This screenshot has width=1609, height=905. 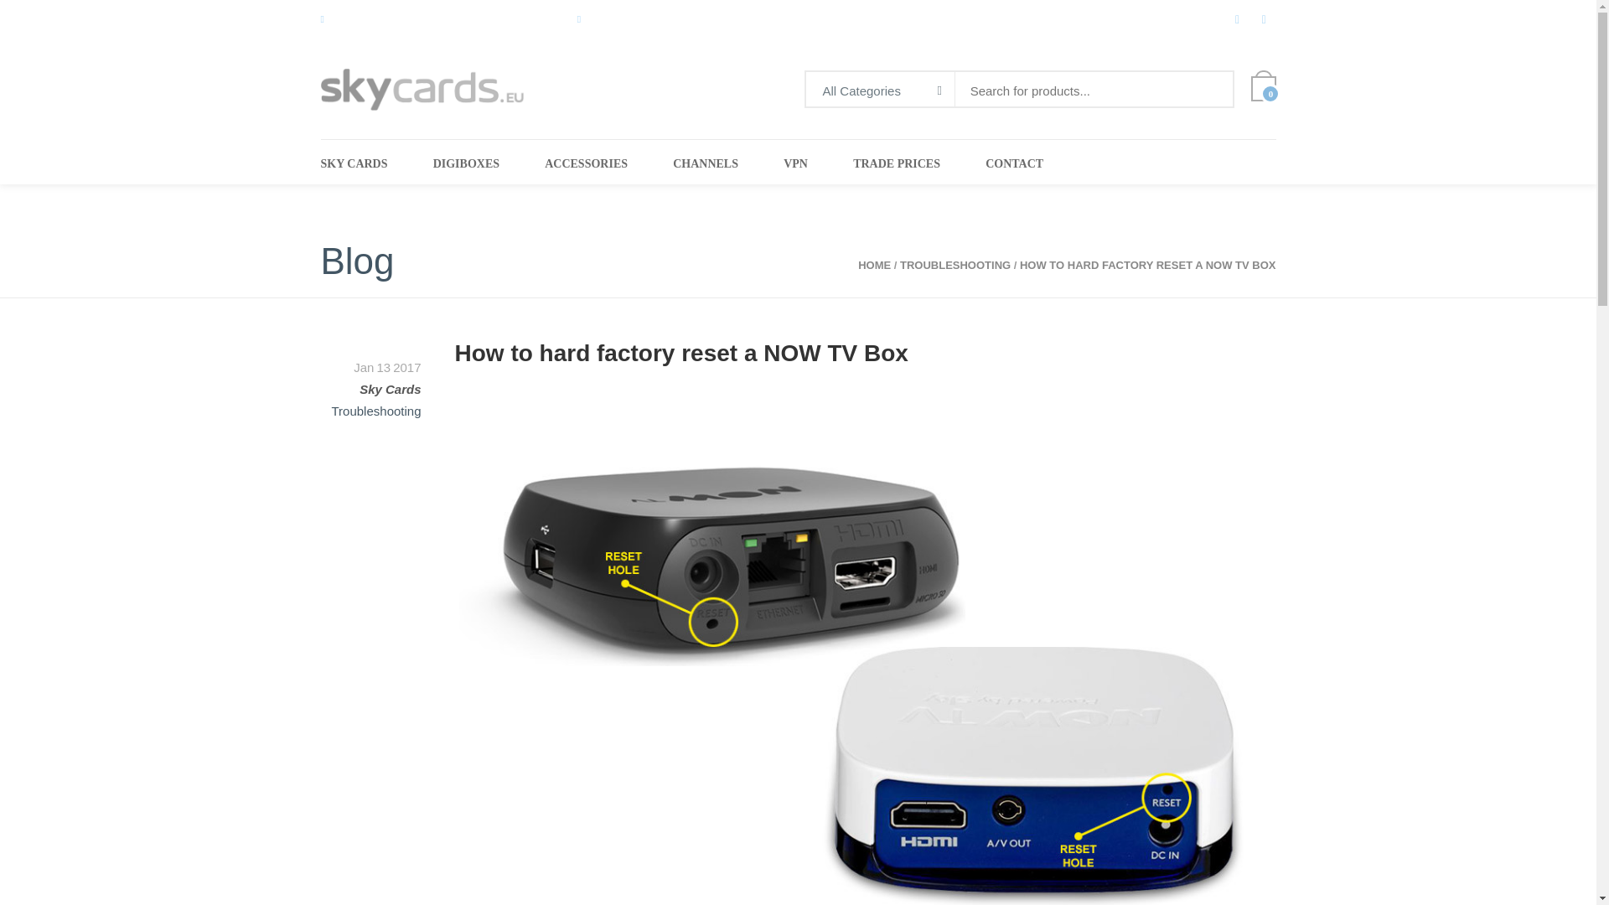 What do you see at coordinates (1262, 88) in the screenshot?
I see `0` at bounding box center [1262, 88].